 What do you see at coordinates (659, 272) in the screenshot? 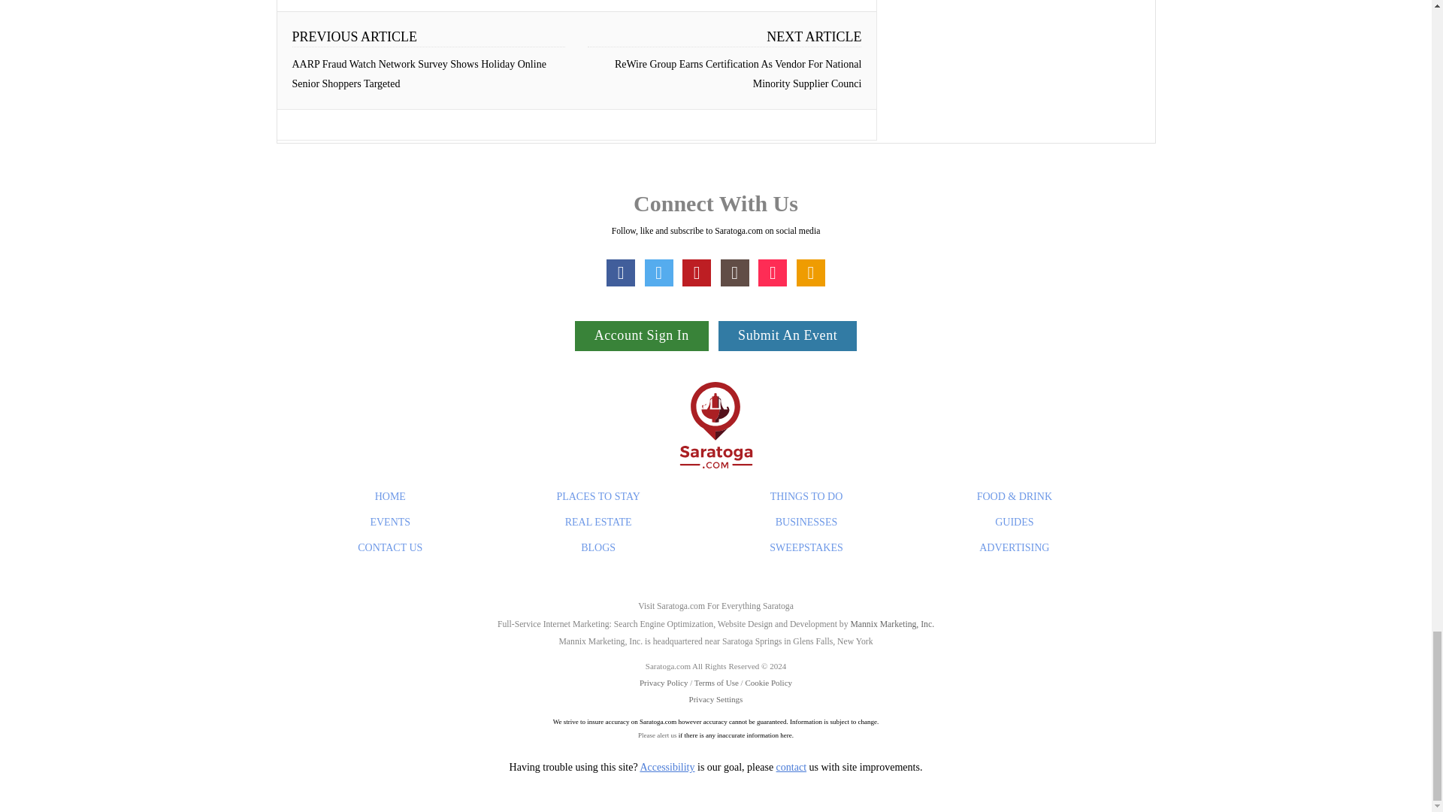
I see `X` at bounding box center [659, 272].